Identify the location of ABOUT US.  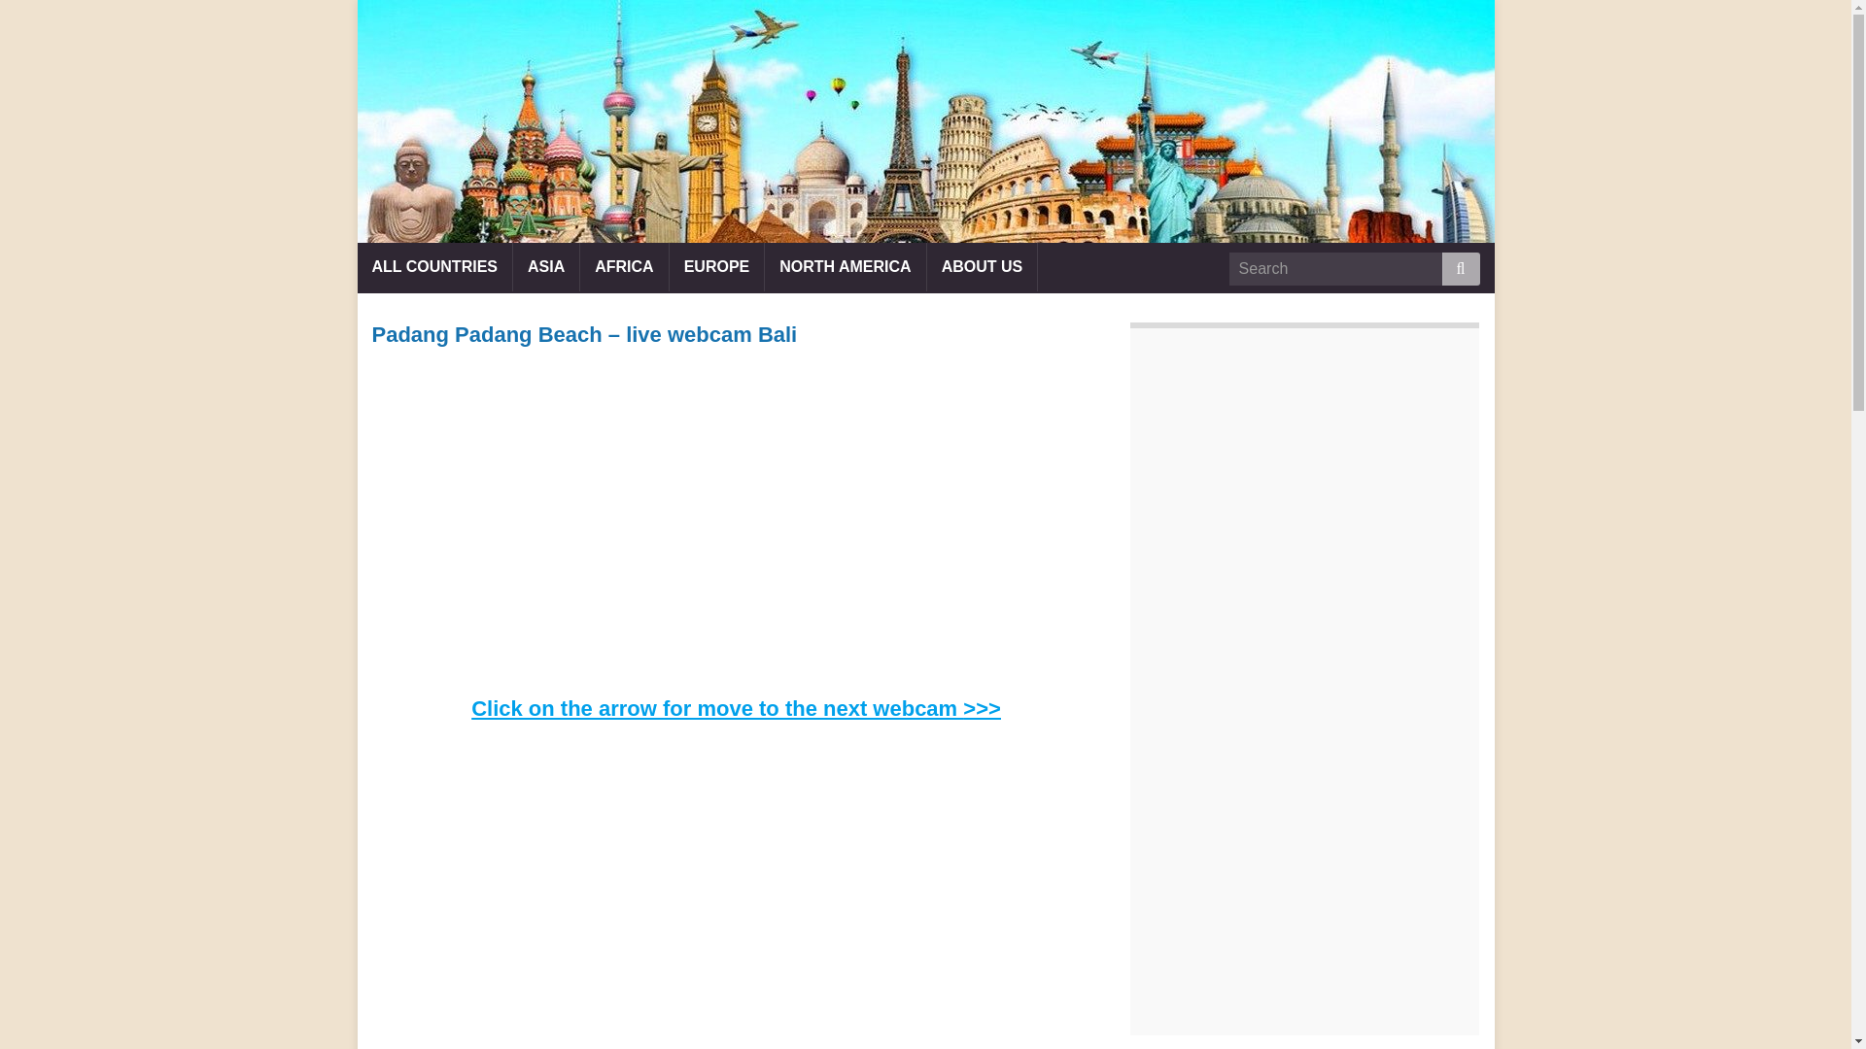
(982, 266).